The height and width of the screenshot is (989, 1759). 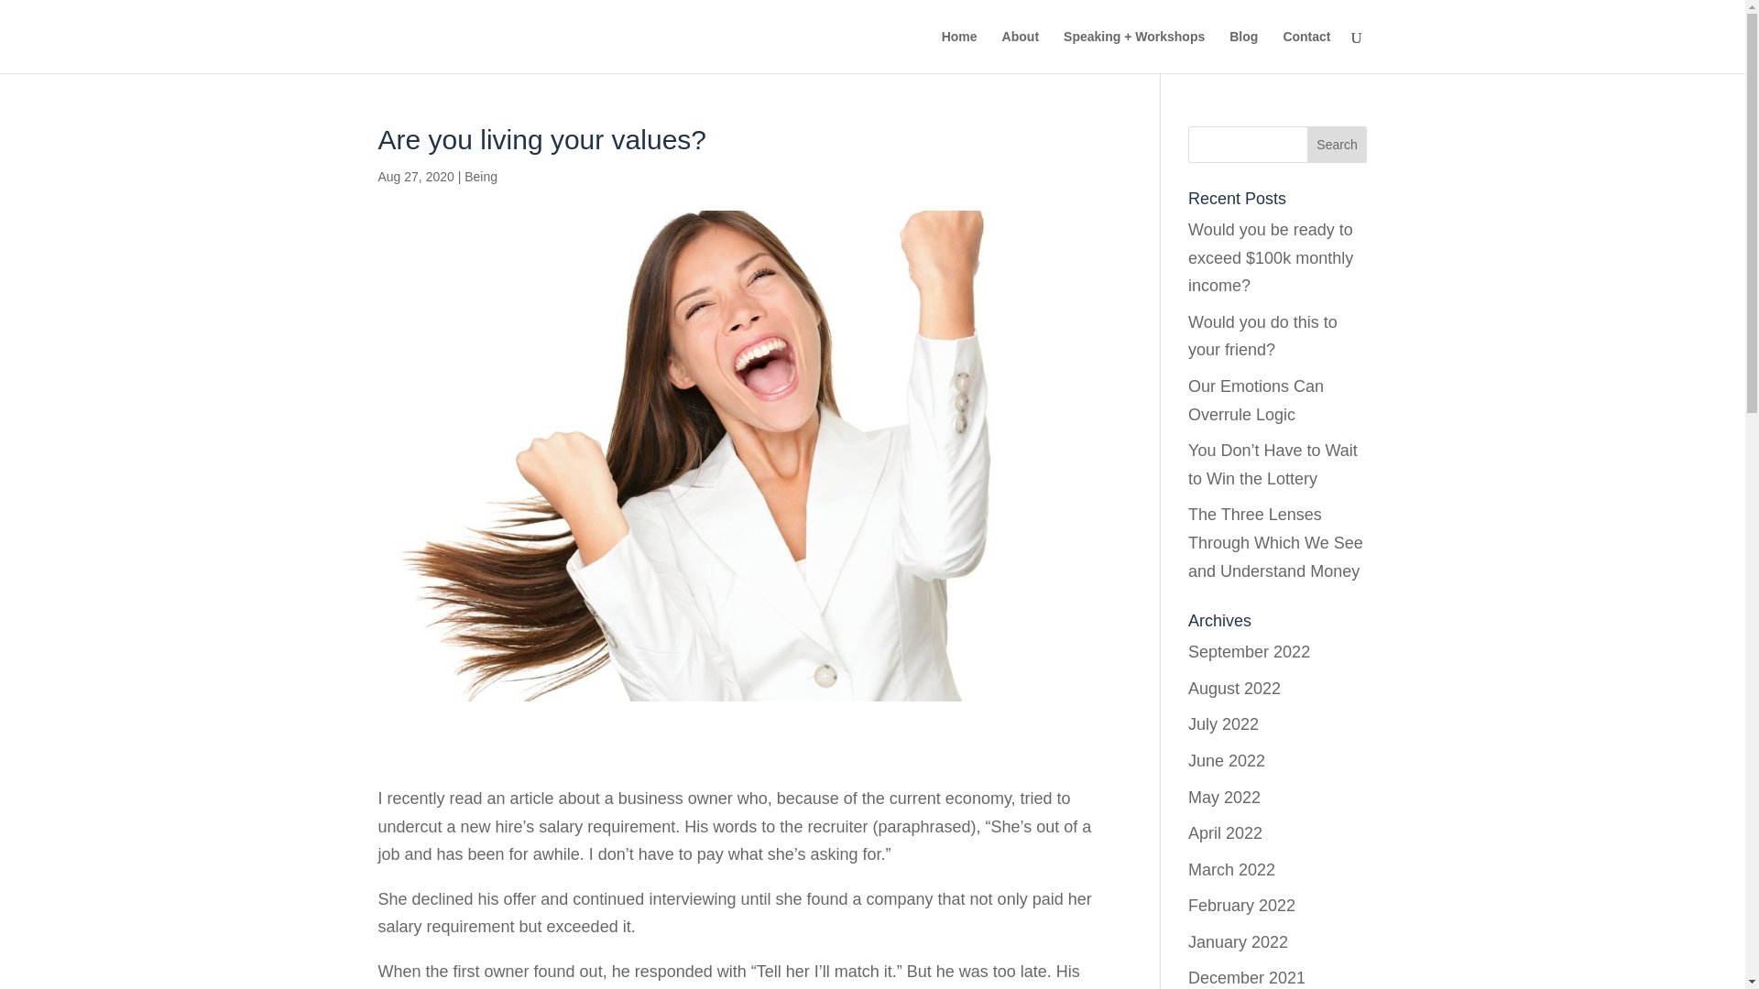 I want to click on Contact, so click(x=1306, y=51).